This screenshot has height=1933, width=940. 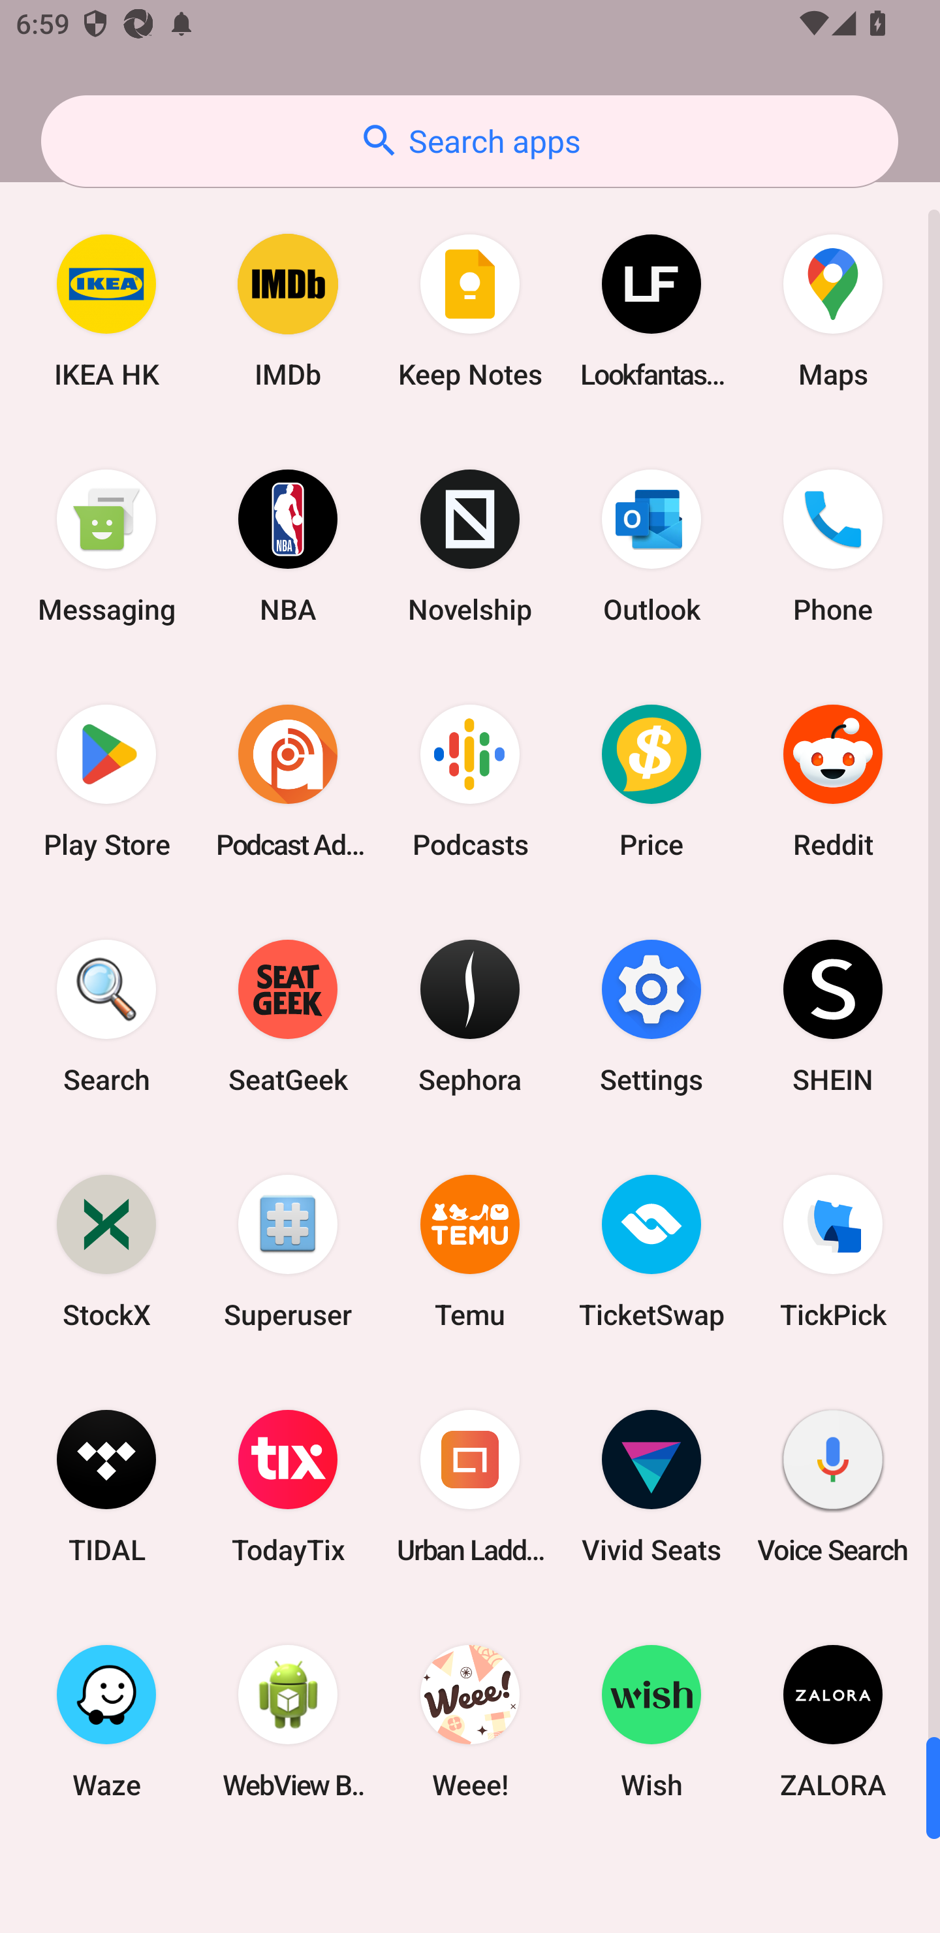 What do you see at coordinates (833, 1486) in the screenshot?
I see `Voice Search` at bounding box center [833, 1486].